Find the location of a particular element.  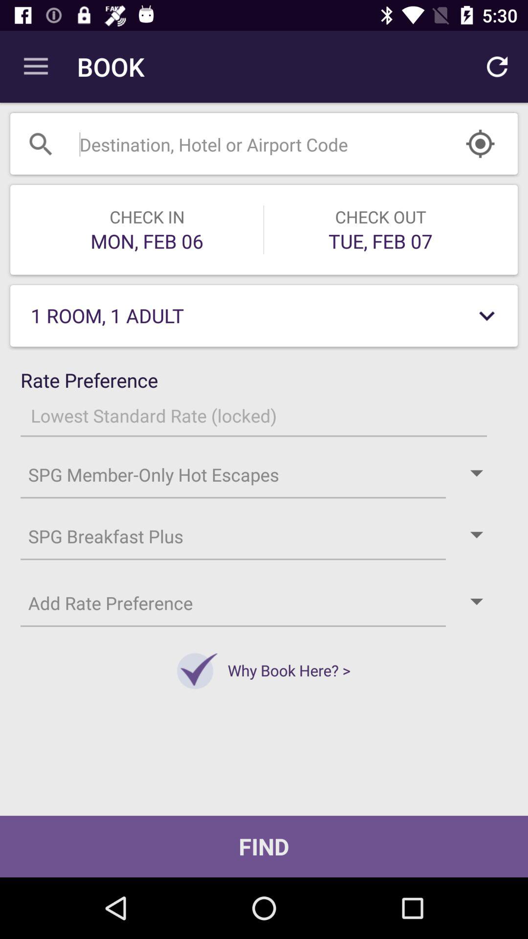

type text is located at coordinates (240, 144).